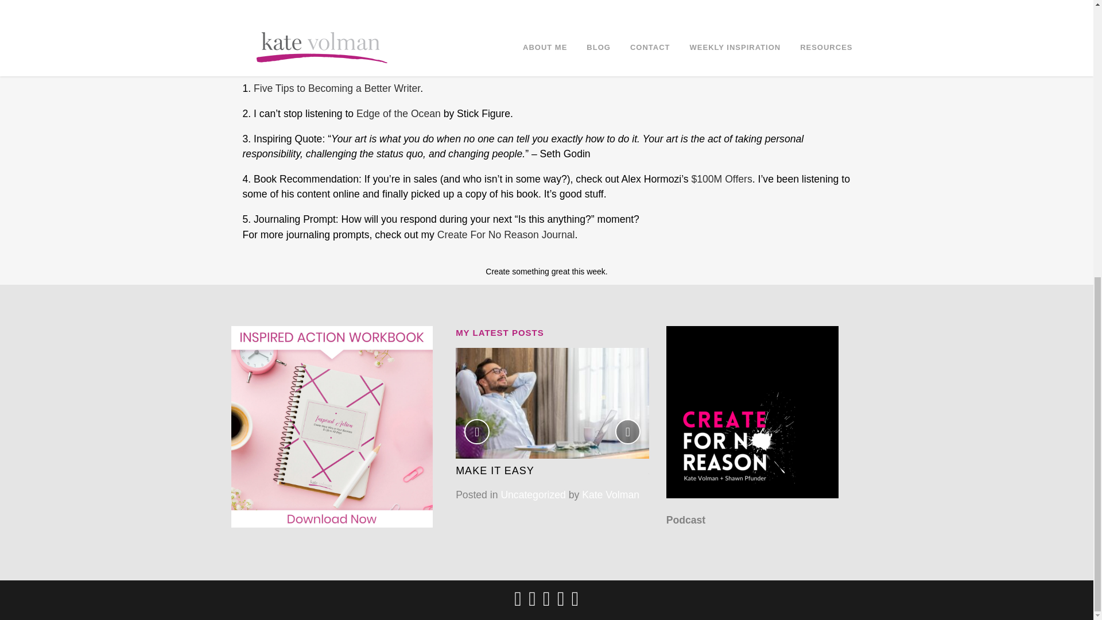 The image size is (1102, 620). What do you see at coordinates (533, 494) in the screenshot?
I see `Uncategorized` at bounding box center [533, 494].